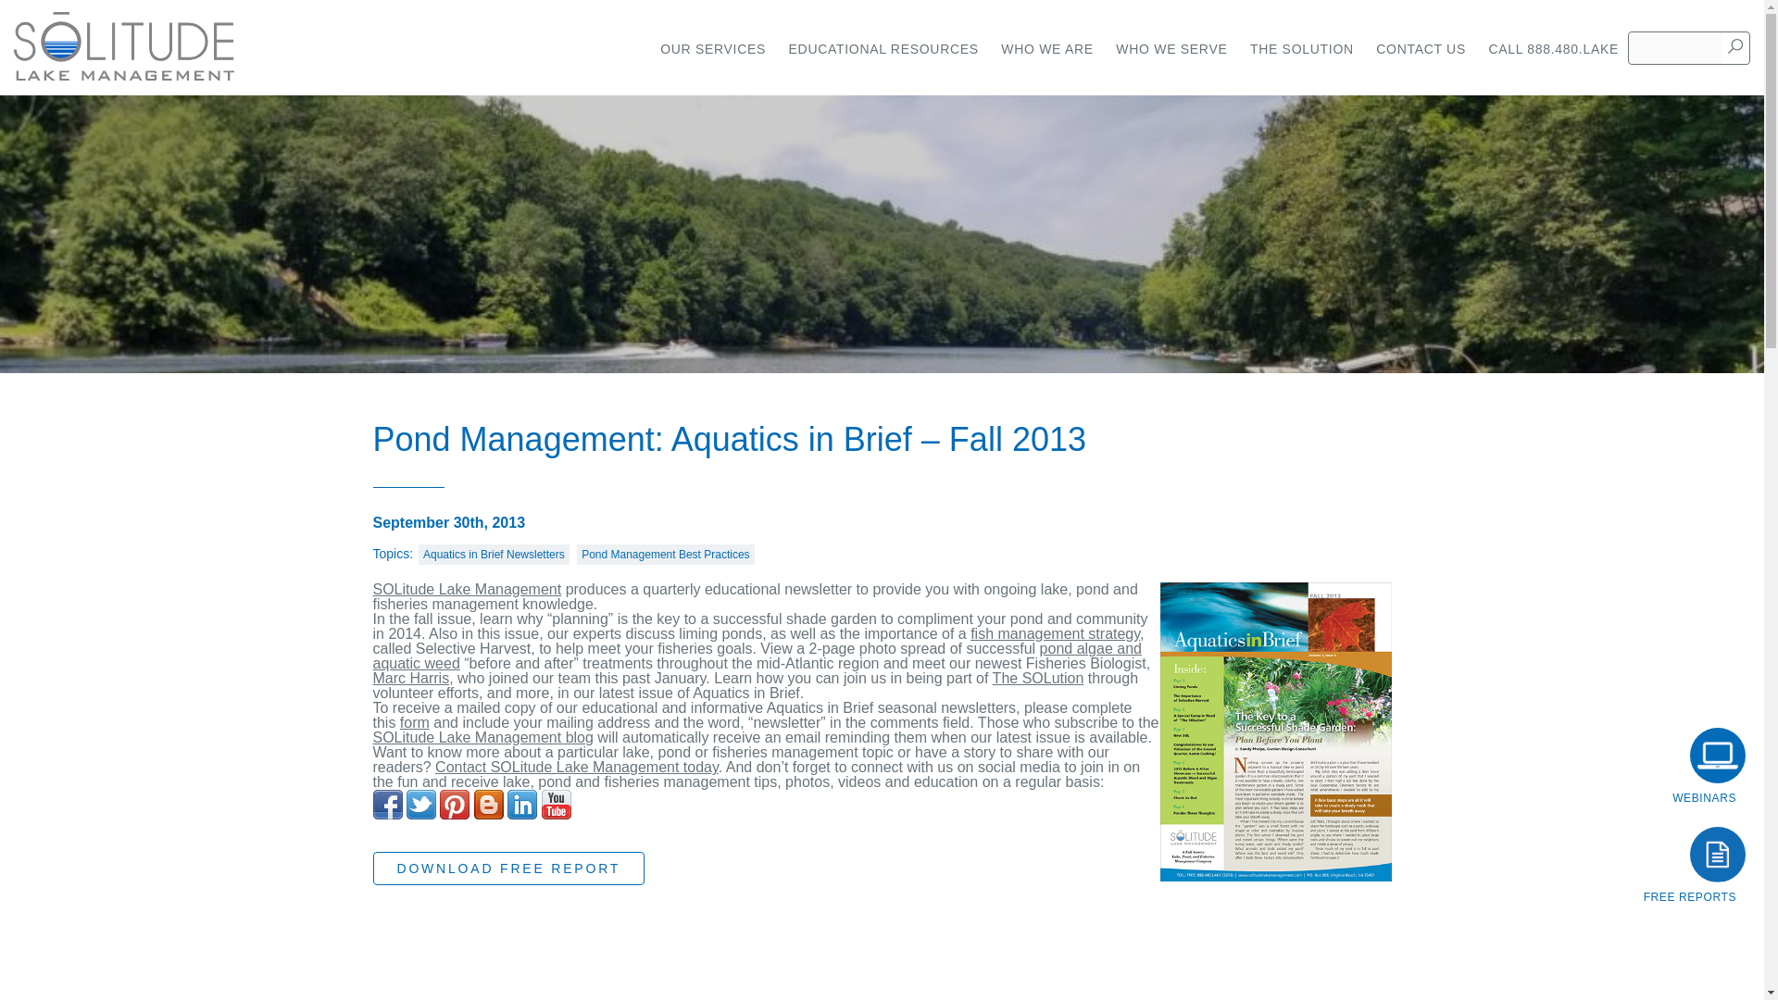 Image resolution: width=1778 pixels, height=1000 pixels. I want to click on Marc Harris, so click(410, 678).